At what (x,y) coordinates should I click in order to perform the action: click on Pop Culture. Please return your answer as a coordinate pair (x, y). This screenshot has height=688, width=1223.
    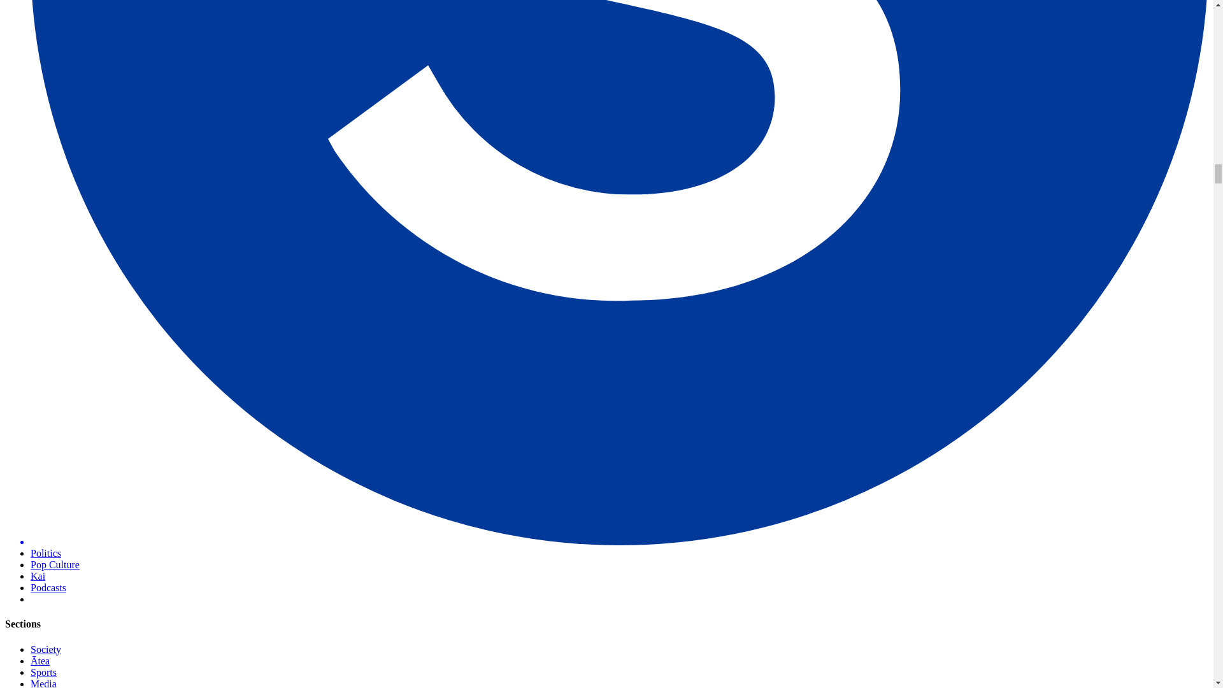
    Looking at the image, I should click on (55, 564).